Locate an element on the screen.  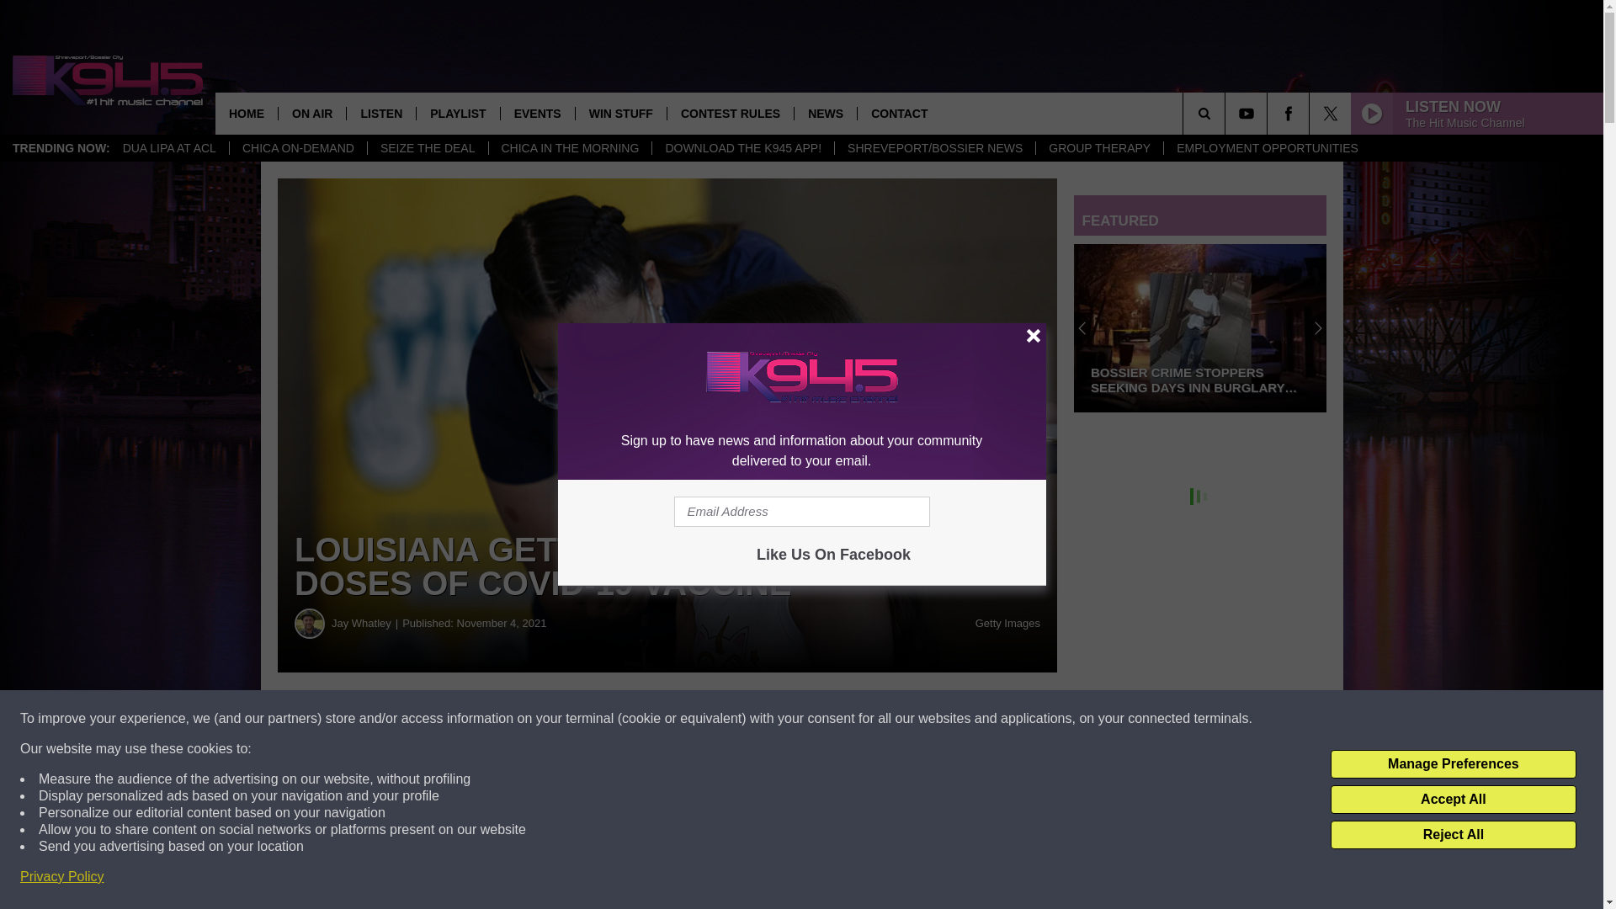
Privacy Policy is located at coordinates (62, 877).